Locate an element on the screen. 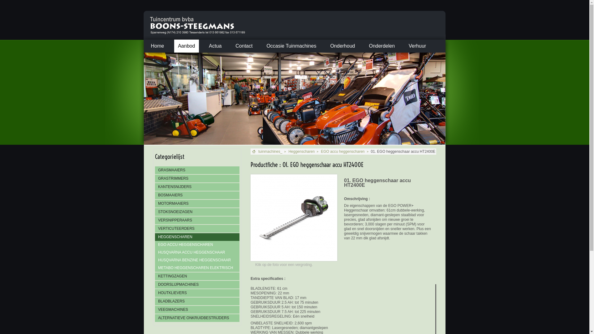 The width and height of the screenshot is (594, 334). EGO ACCU HEGGENSCHAREN is located at coordinates (197, 245).